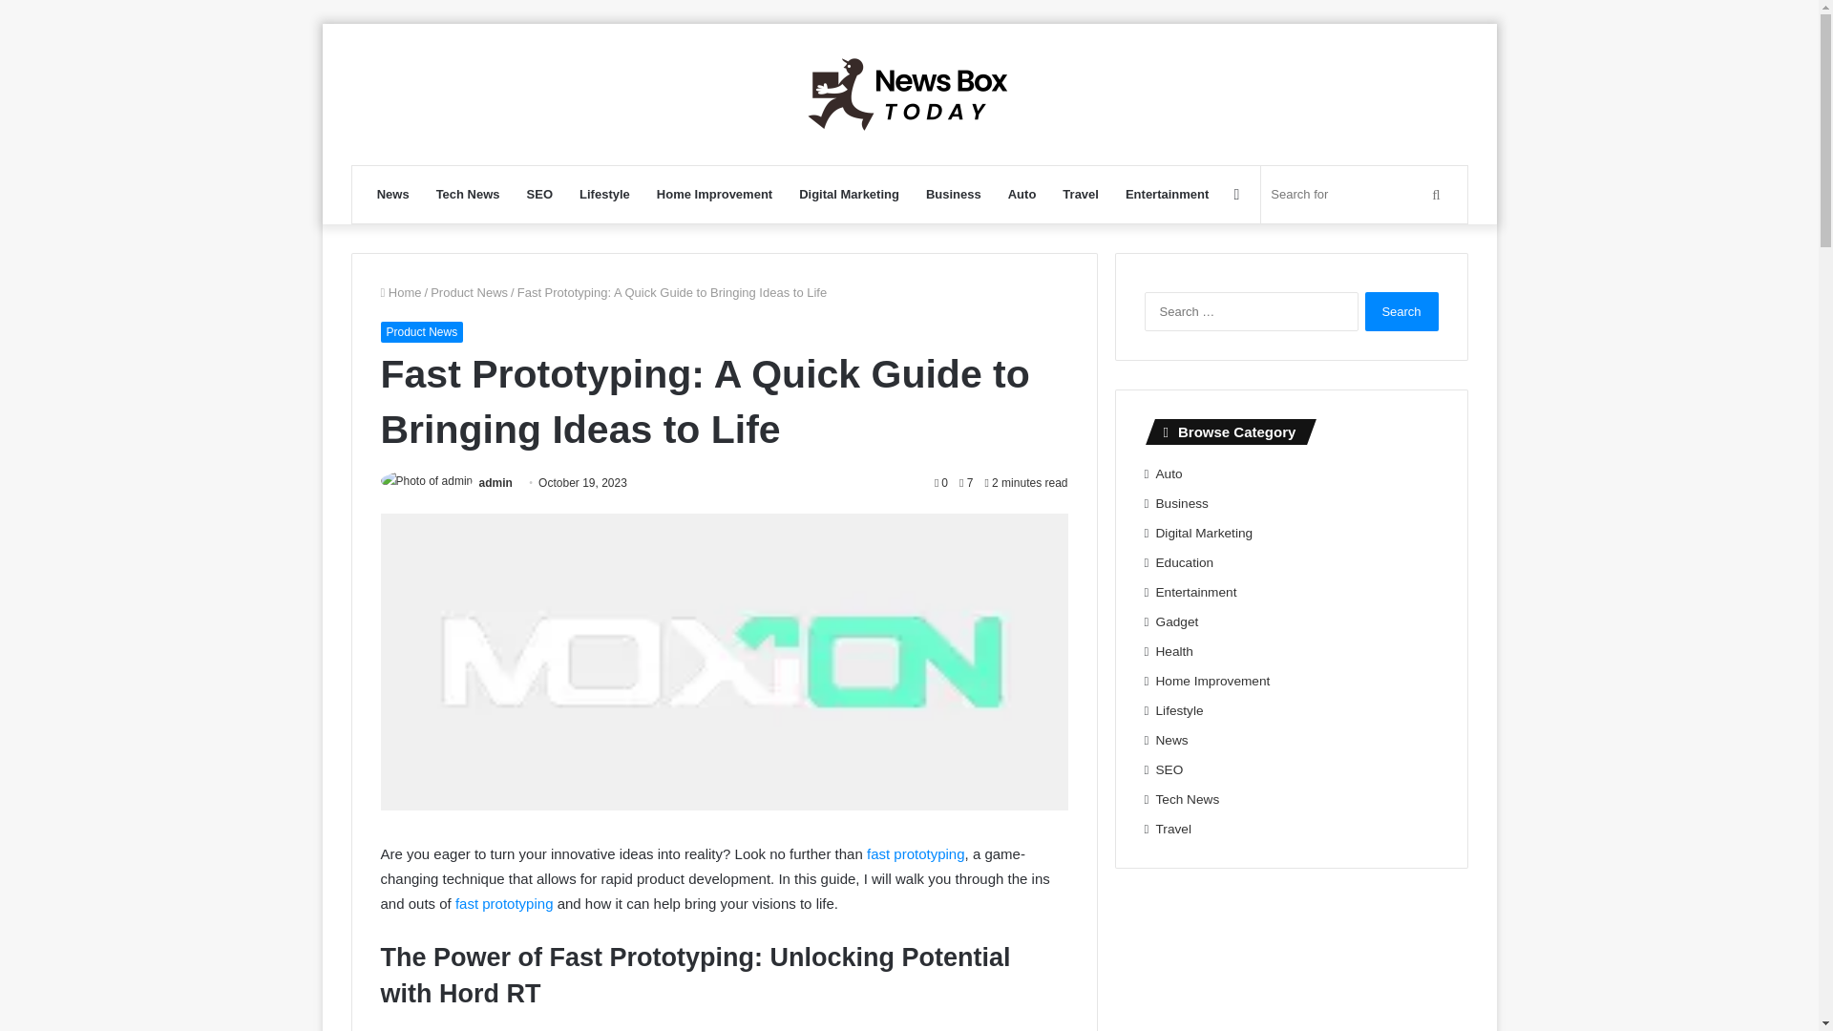  Describe the element at coordinates (539, 195) in the screenshot. I see `SEO` at that location.